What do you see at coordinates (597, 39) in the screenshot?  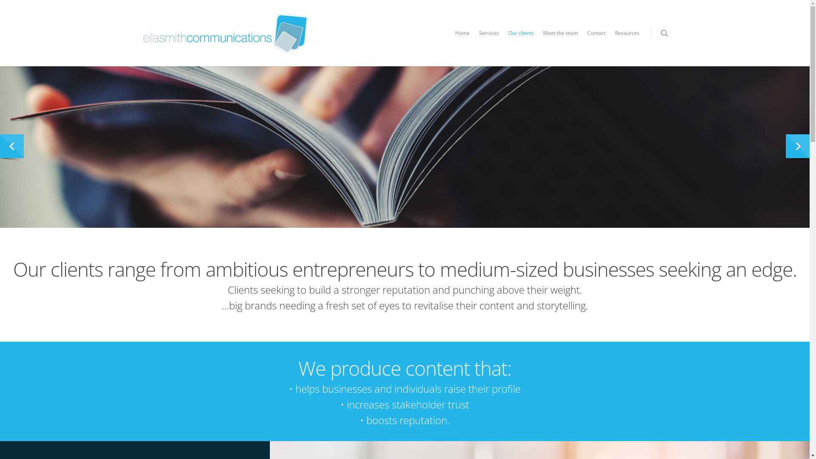 I see `Contact` at bounding box center [597, 39].